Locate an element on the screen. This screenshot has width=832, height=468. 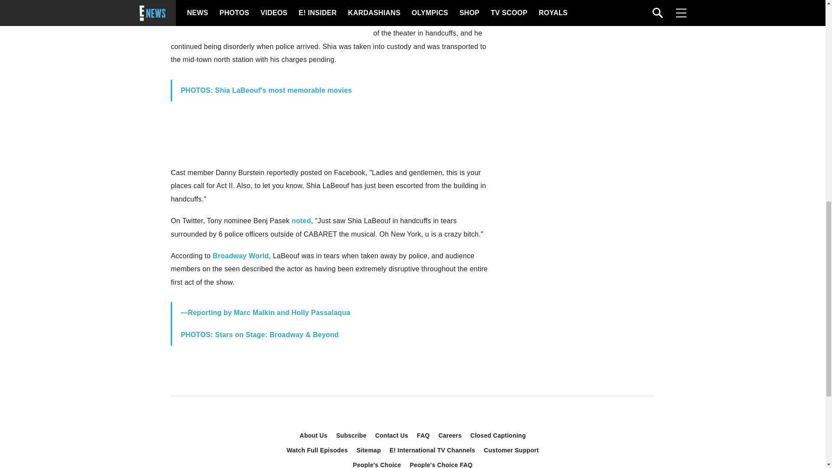
noted is located at coordinates (302, 221).